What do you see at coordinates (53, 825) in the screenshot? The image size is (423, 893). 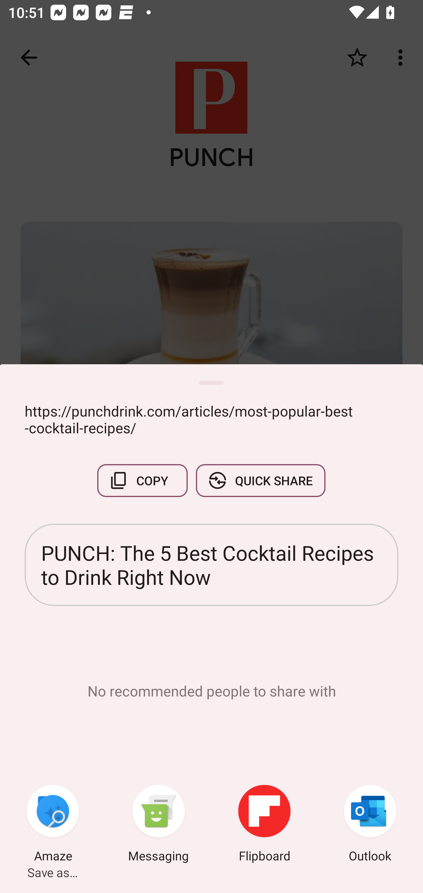 I see `Amaze Save as…` at bounding box center [53, 825].